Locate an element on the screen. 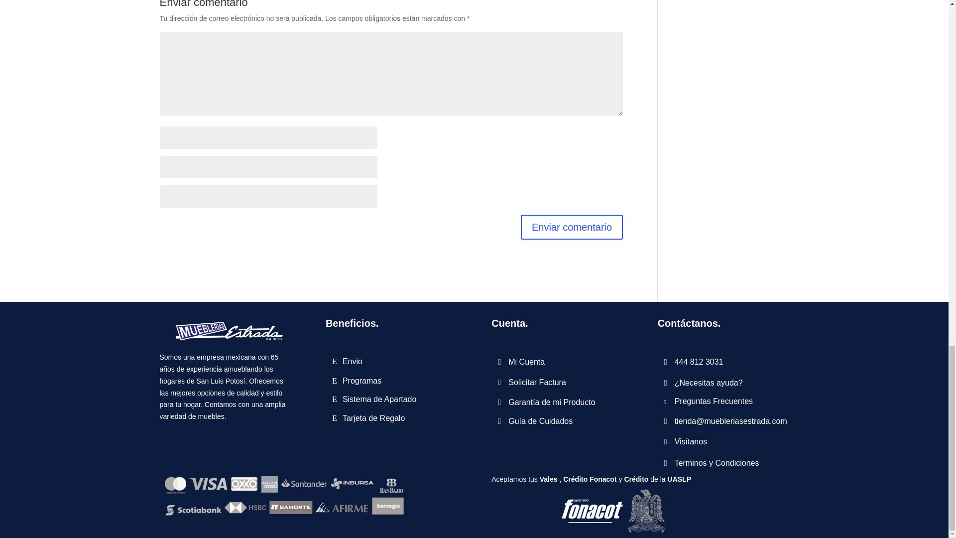 This screenshot has height=538, width=956. Enviar comentario is located at coordinates (572, 227).